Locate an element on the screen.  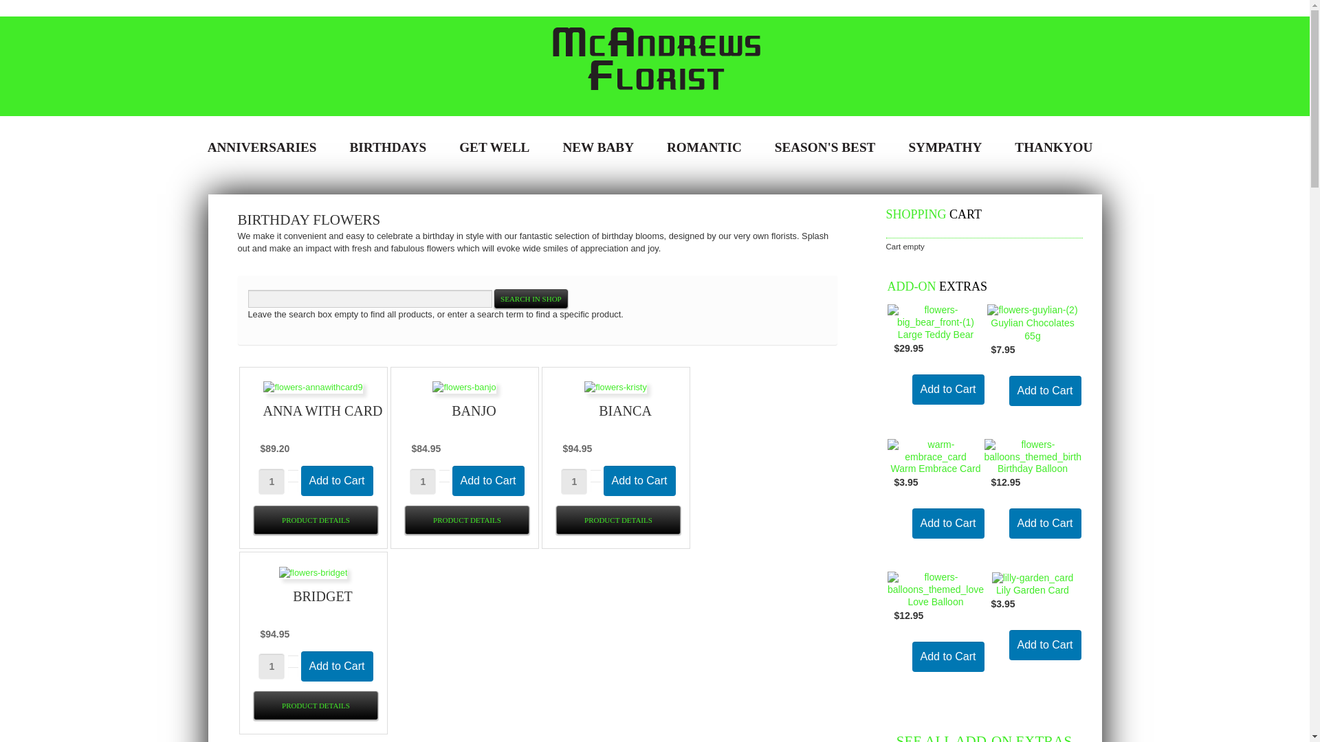
Large Teddy Bear is located at coordinates (936, 335).